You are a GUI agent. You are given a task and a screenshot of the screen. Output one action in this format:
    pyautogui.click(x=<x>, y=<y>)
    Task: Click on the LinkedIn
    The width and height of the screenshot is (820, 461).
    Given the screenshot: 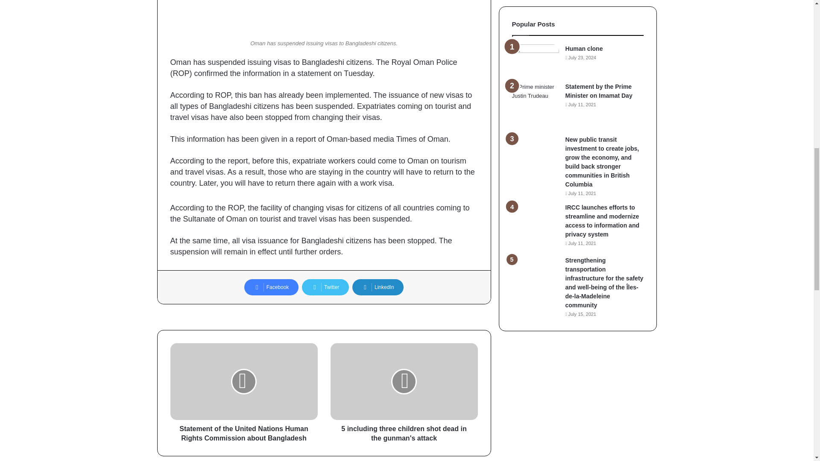 What is the action you would take?
    pyautogui.click(x=378, y=287)
    